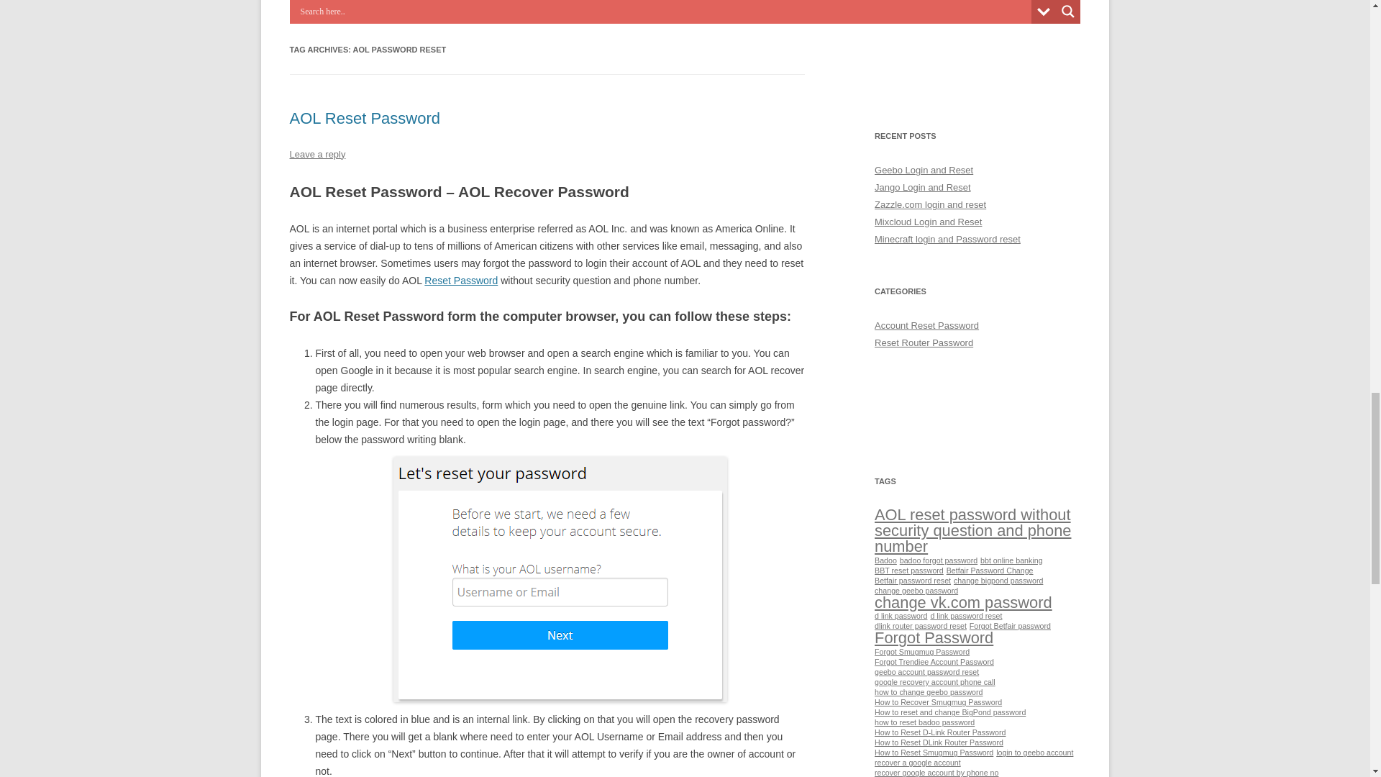  What do you see at coordinates (998, 581) in the screenshot?
I see `change bigpond password` at bounding box center [998, 581].